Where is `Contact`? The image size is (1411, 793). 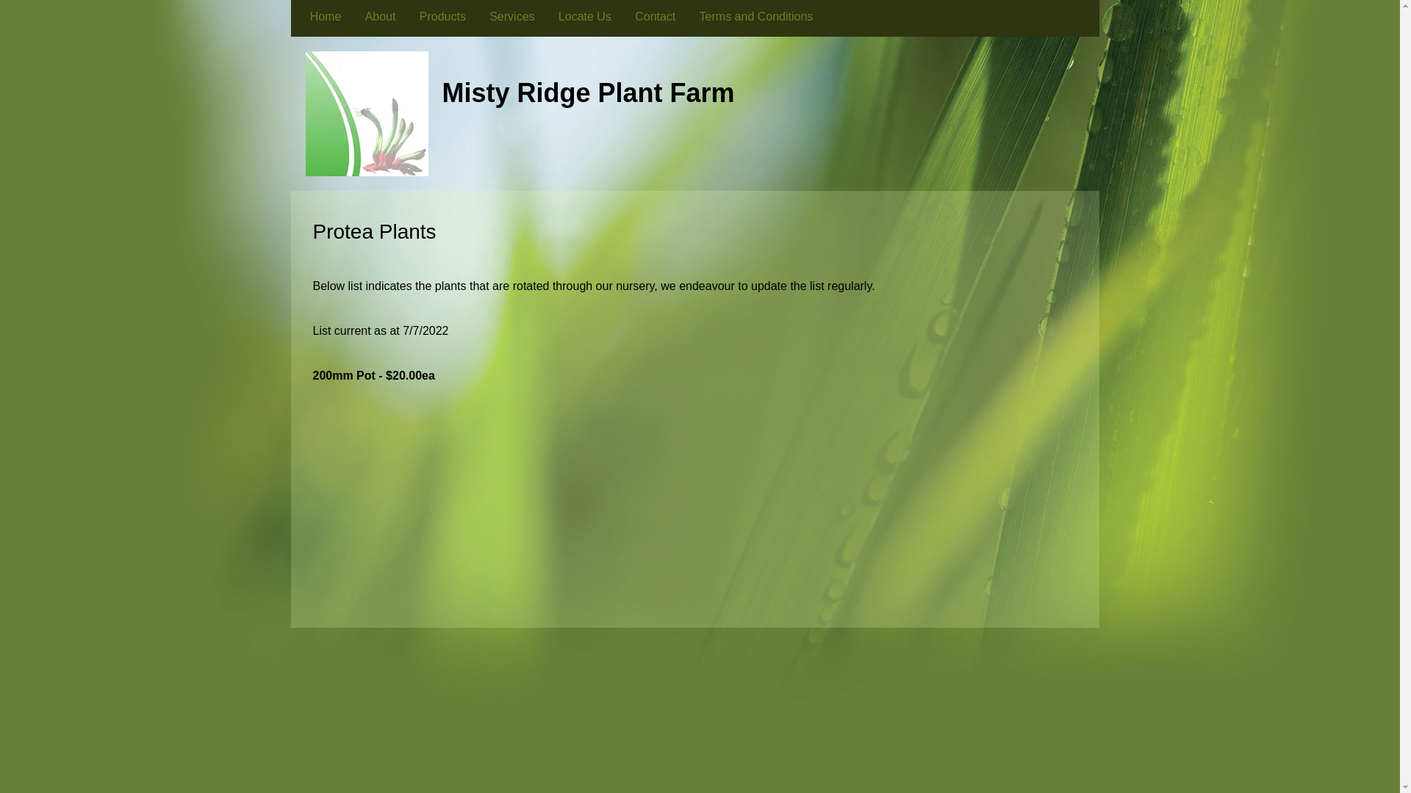
Contact is located at coordinates (656, 17).